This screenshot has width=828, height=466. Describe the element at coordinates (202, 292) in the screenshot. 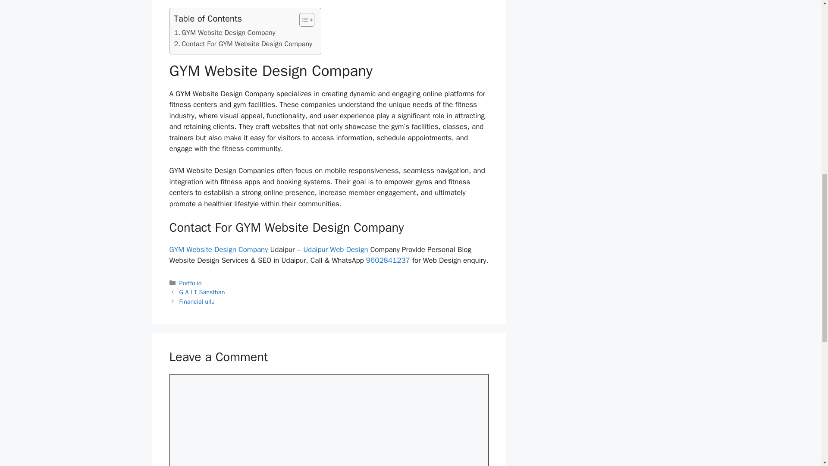

I see `G A I T Sansthan` at that location.